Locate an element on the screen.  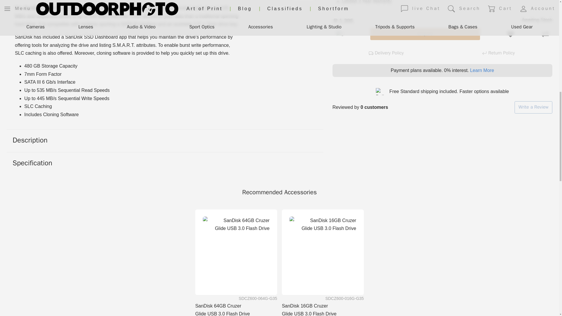
Compare this Product is located at coordinates (545, 34).